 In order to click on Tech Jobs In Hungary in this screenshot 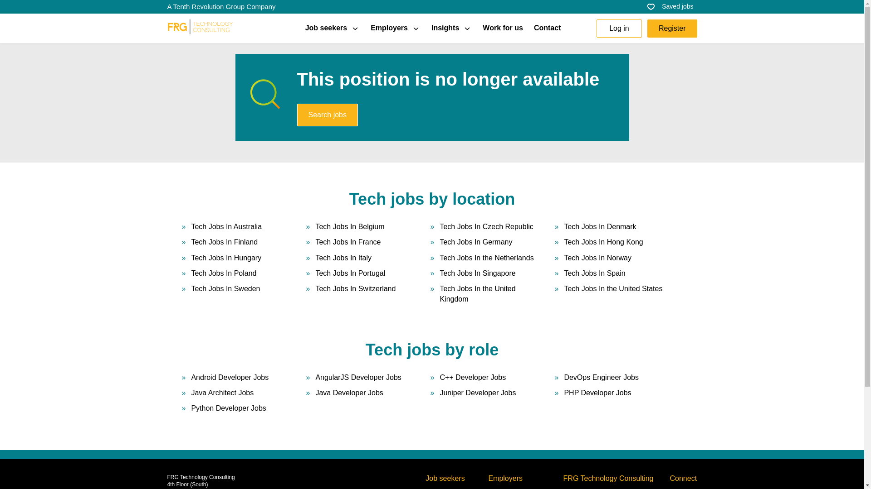, I will do `click(226, 258)`.